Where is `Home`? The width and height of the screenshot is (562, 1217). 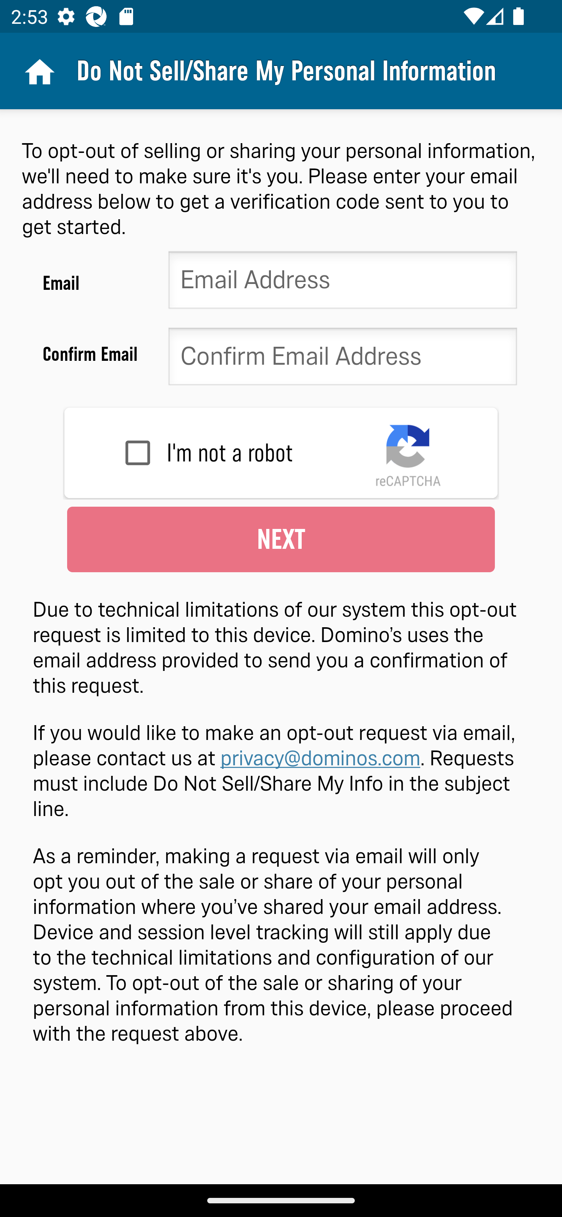
Home is located at coordinates (38, 71).